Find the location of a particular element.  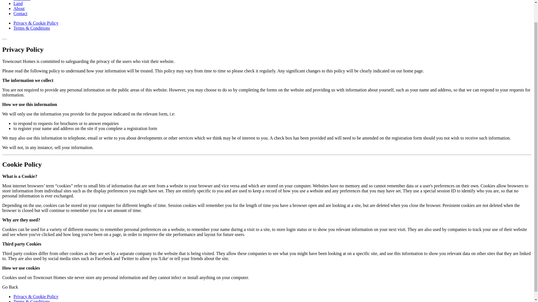

Land is located at coordinates (18, 3).